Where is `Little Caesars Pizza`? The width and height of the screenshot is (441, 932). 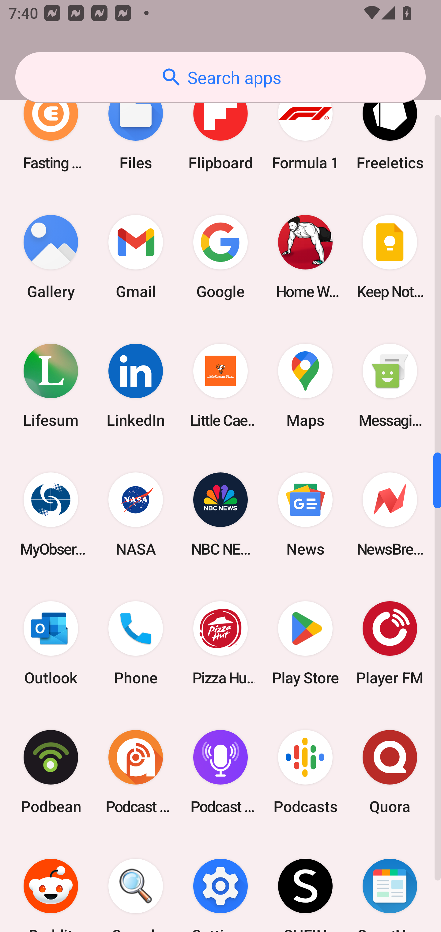 Little Caesars Pizza is located at coordinates (221, 386).